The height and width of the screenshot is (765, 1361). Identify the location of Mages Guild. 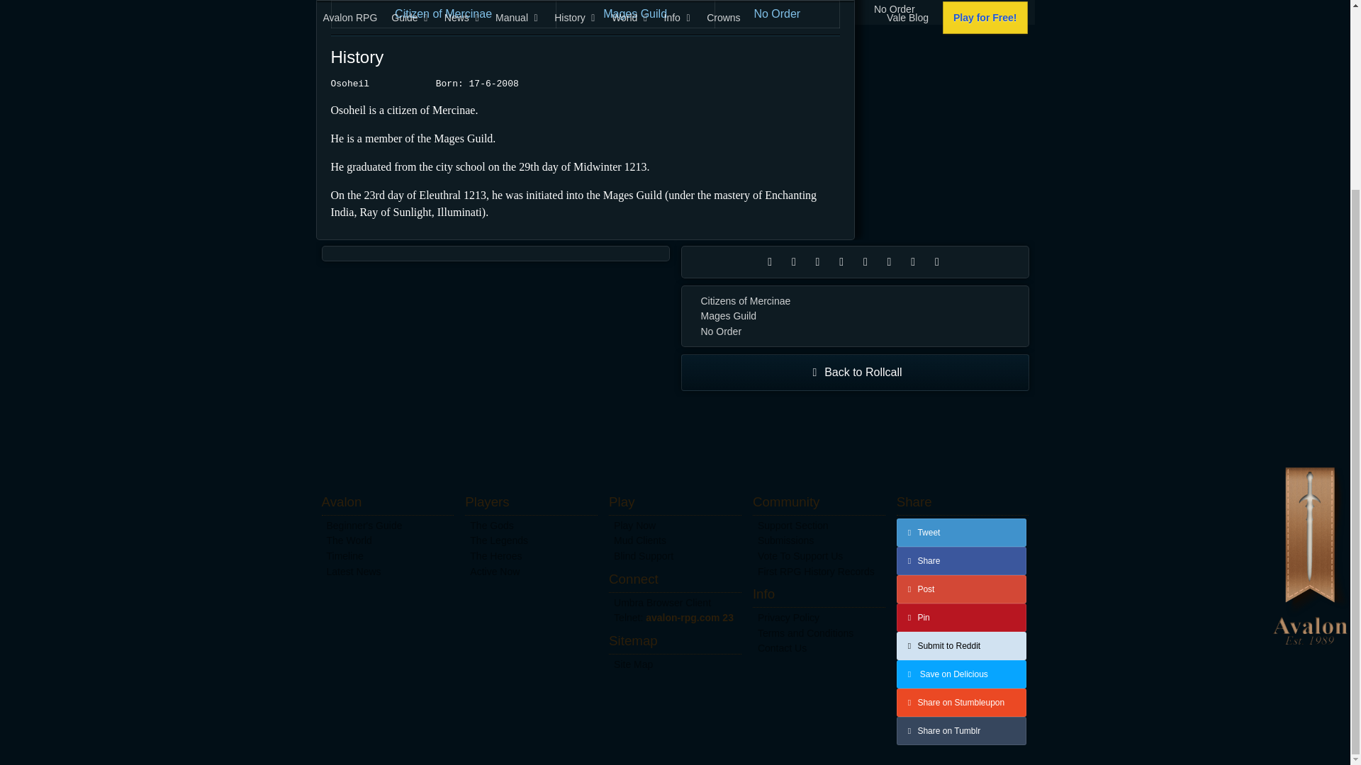
(634, 13).